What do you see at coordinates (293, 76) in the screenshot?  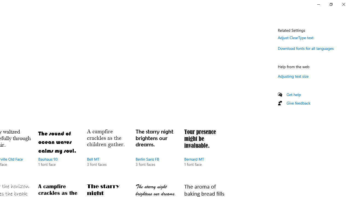 I see `Adjusting text size` at bounding box center [293, 76].